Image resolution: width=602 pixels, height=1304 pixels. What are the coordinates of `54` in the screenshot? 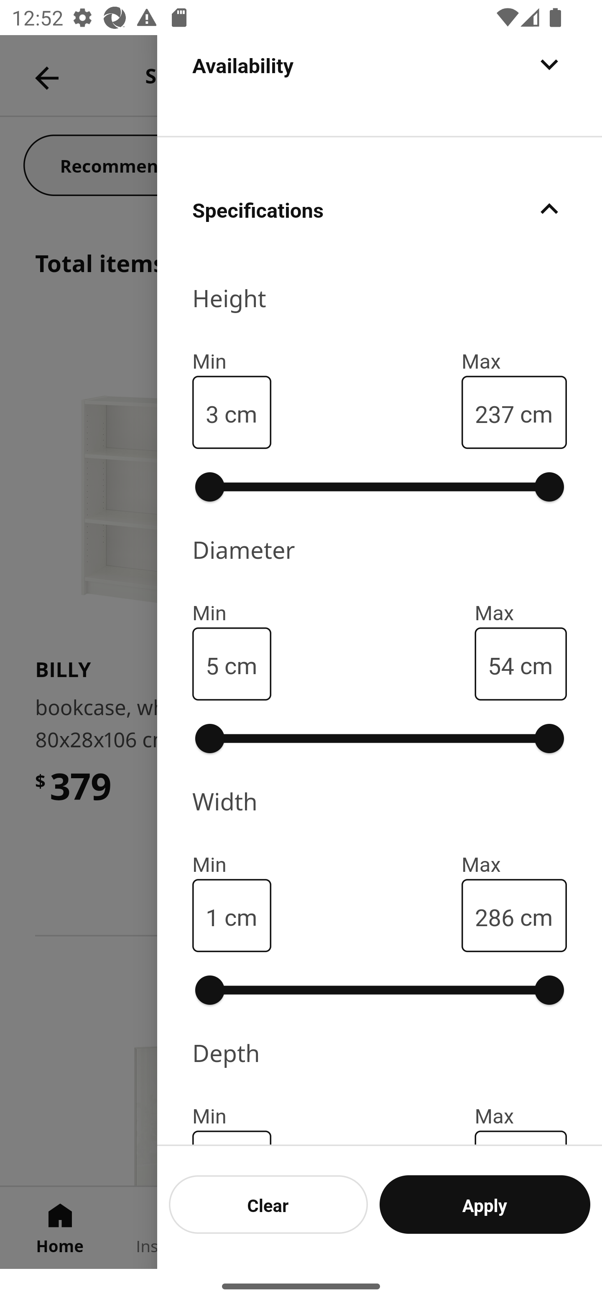 It's located at (501, 664).